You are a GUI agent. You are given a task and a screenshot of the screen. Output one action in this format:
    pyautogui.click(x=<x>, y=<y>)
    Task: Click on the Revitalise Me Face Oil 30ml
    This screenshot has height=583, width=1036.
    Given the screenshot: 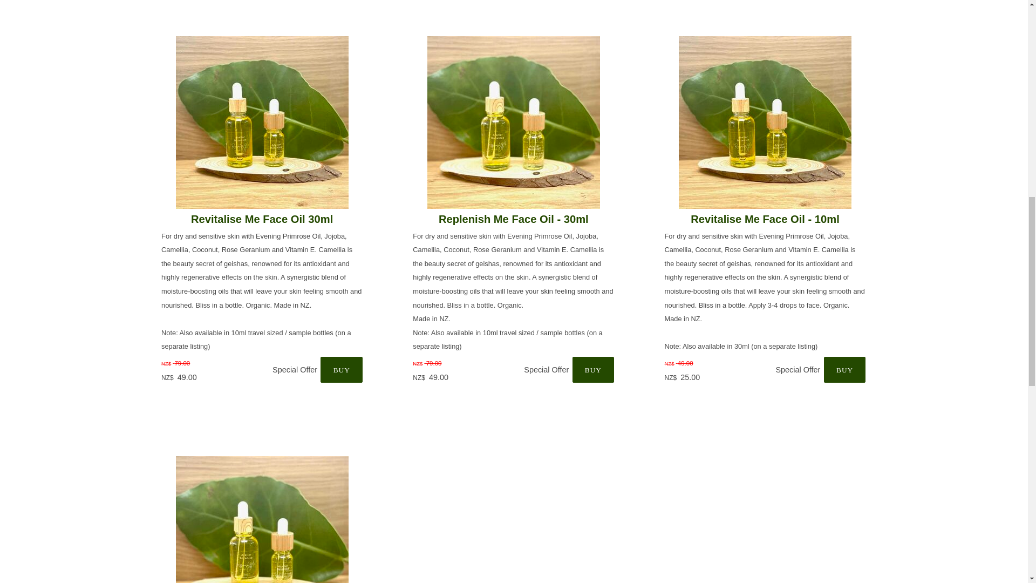 What is the action you would take?
    pyautogui.click(x=261, y=219)
    